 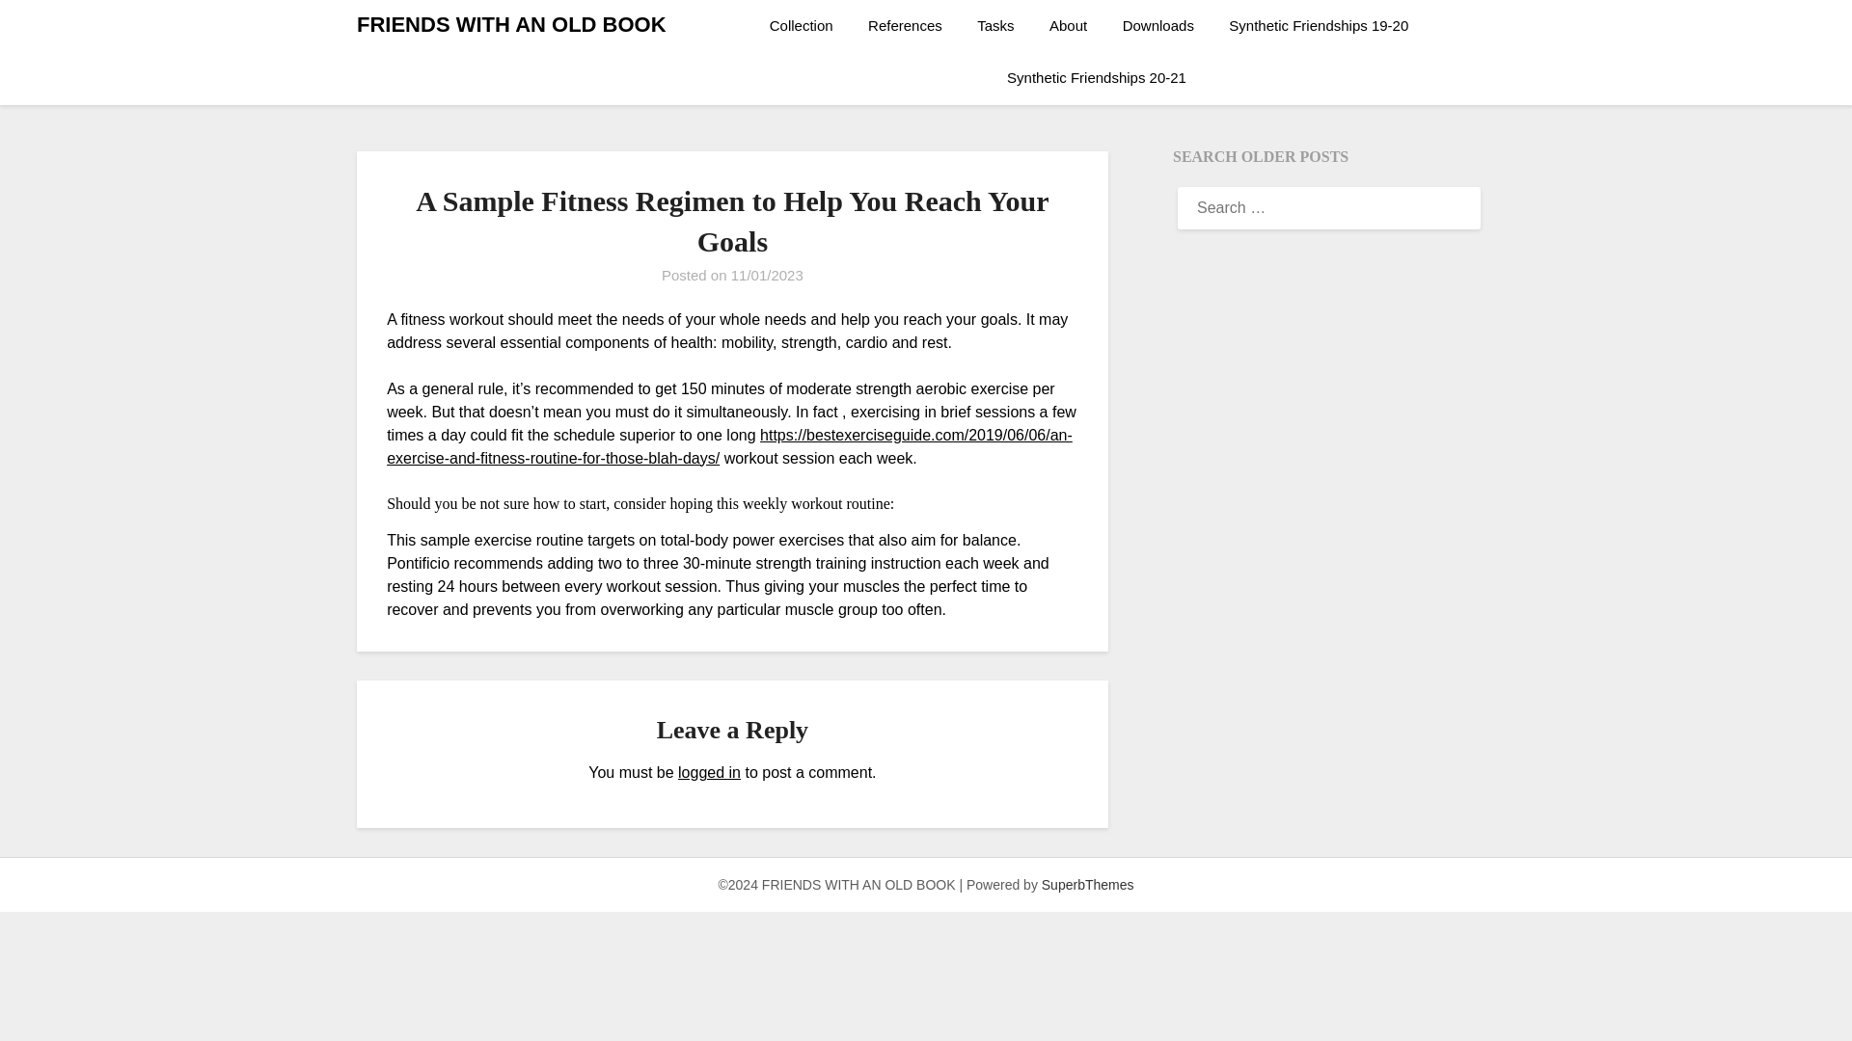 What do you see at coordinates (511, 25) in the screenshot?
I see `FRIENDS WITH AN OLD BOOK` at bounding box center [511, 25].